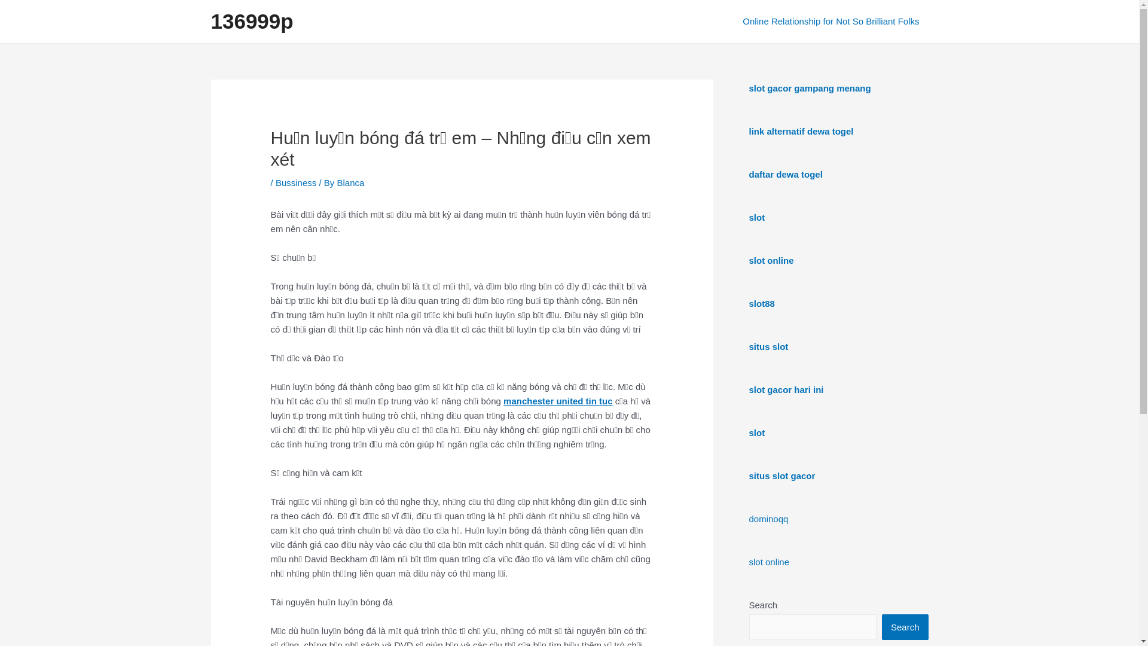 Image resolution: width=1148 pixels, height=646 pixels. What do you see at coordinates (251, 22) in the screenshot?
I see `136999p` at bounding box center [251, 22].